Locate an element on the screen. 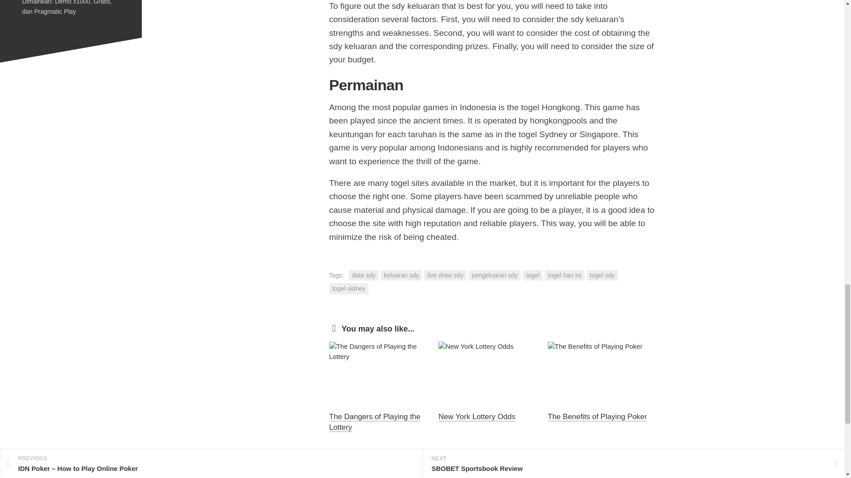  live draw sdy is located at coordinates (445, 275).